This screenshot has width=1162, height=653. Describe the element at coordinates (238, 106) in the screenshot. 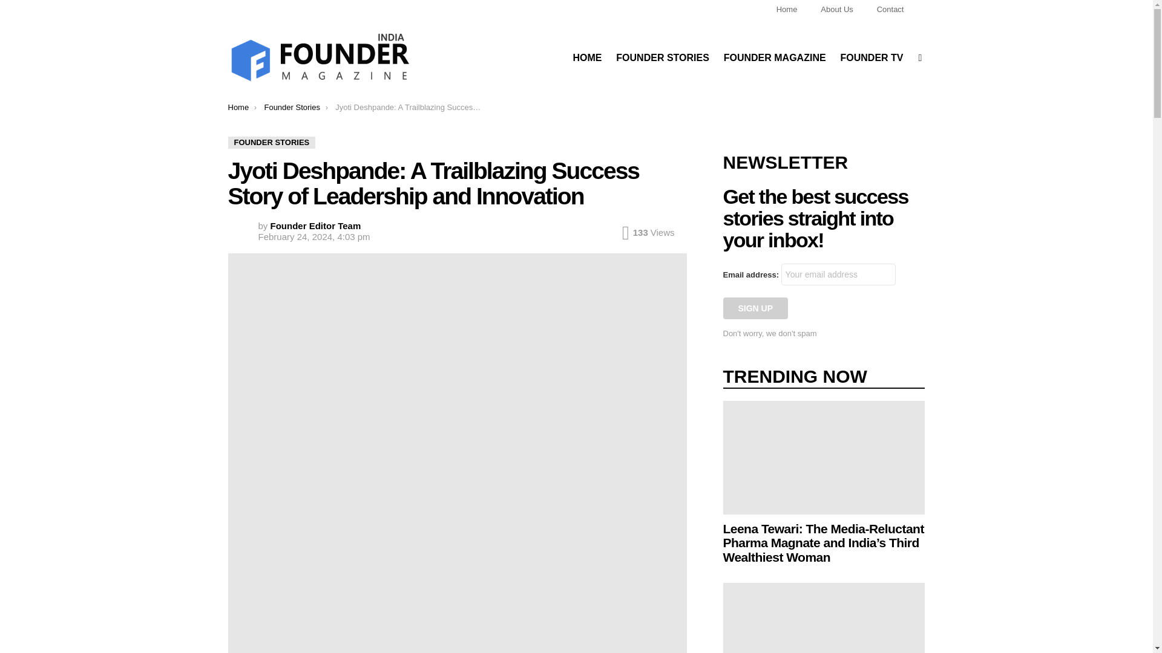

I see `Home` at that location.